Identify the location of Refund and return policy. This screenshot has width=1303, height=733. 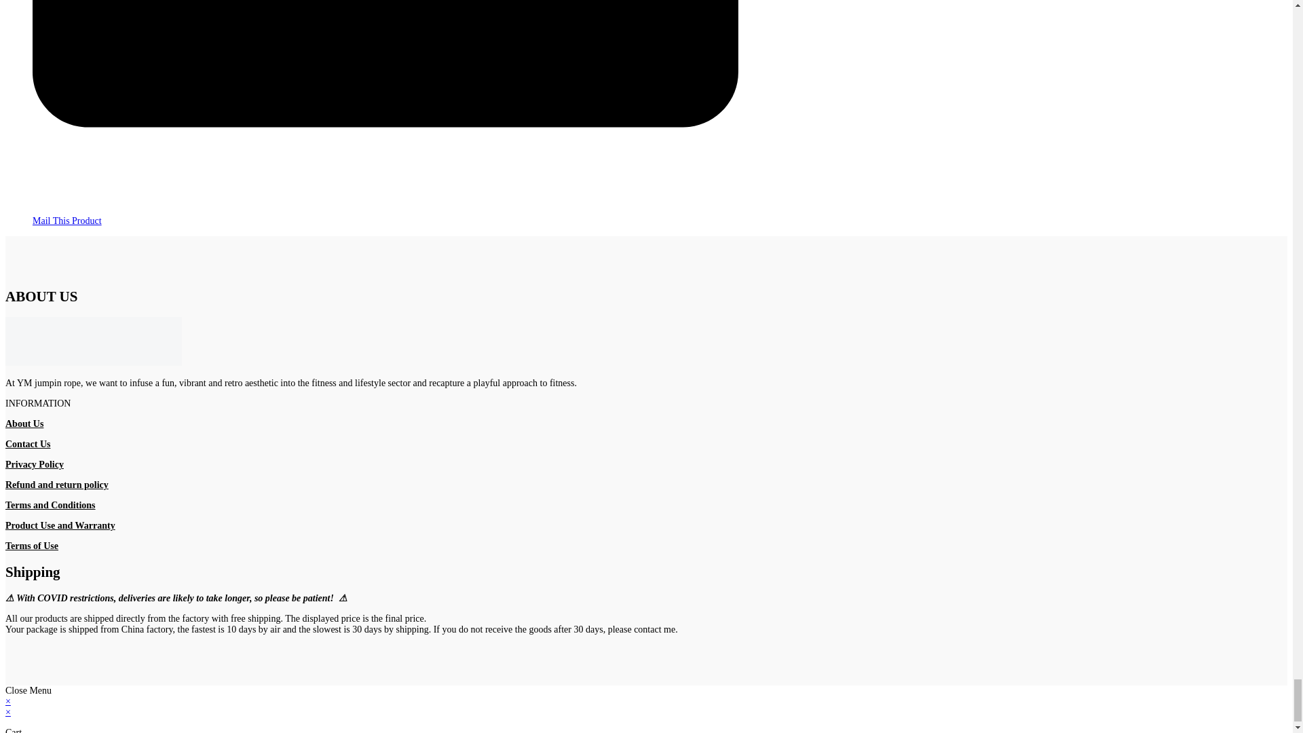
(56, 485).